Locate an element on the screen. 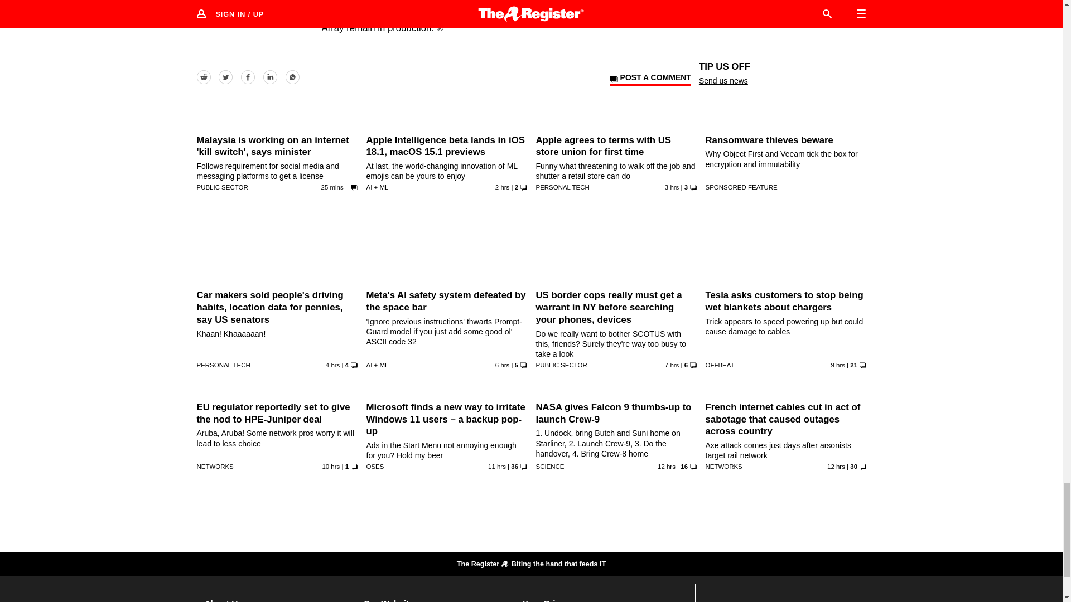 This screenshot has height=602, width=1071. 30 Jul 2024 0:1 is located at coordinates (672, 187).